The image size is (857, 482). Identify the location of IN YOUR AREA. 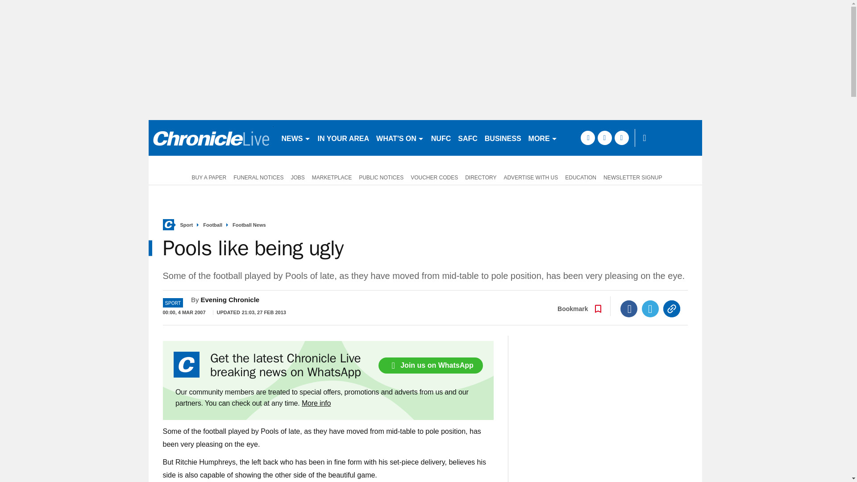
(344, 137).